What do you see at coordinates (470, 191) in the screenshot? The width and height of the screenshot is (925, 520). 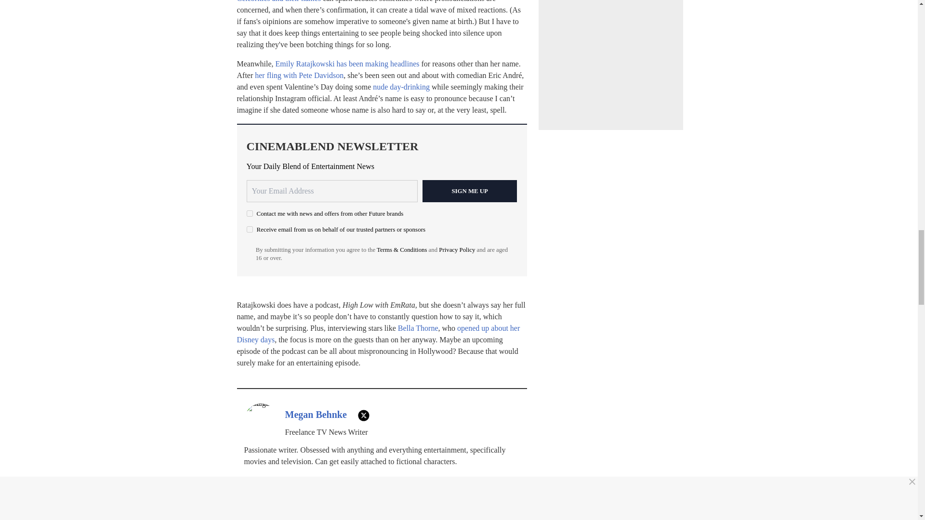 I see `Sign me up` at bounding box center [470, 191].